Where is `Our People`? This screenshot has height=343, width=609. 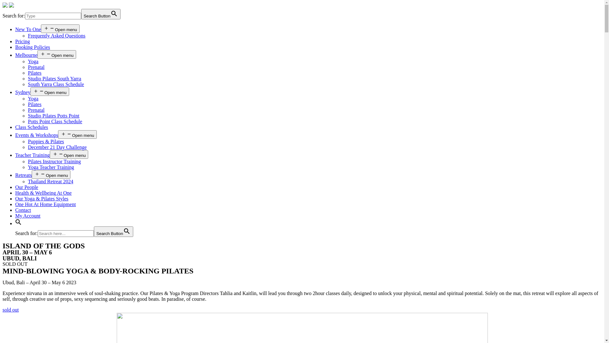
Our People is located at coordinates (27, 187).